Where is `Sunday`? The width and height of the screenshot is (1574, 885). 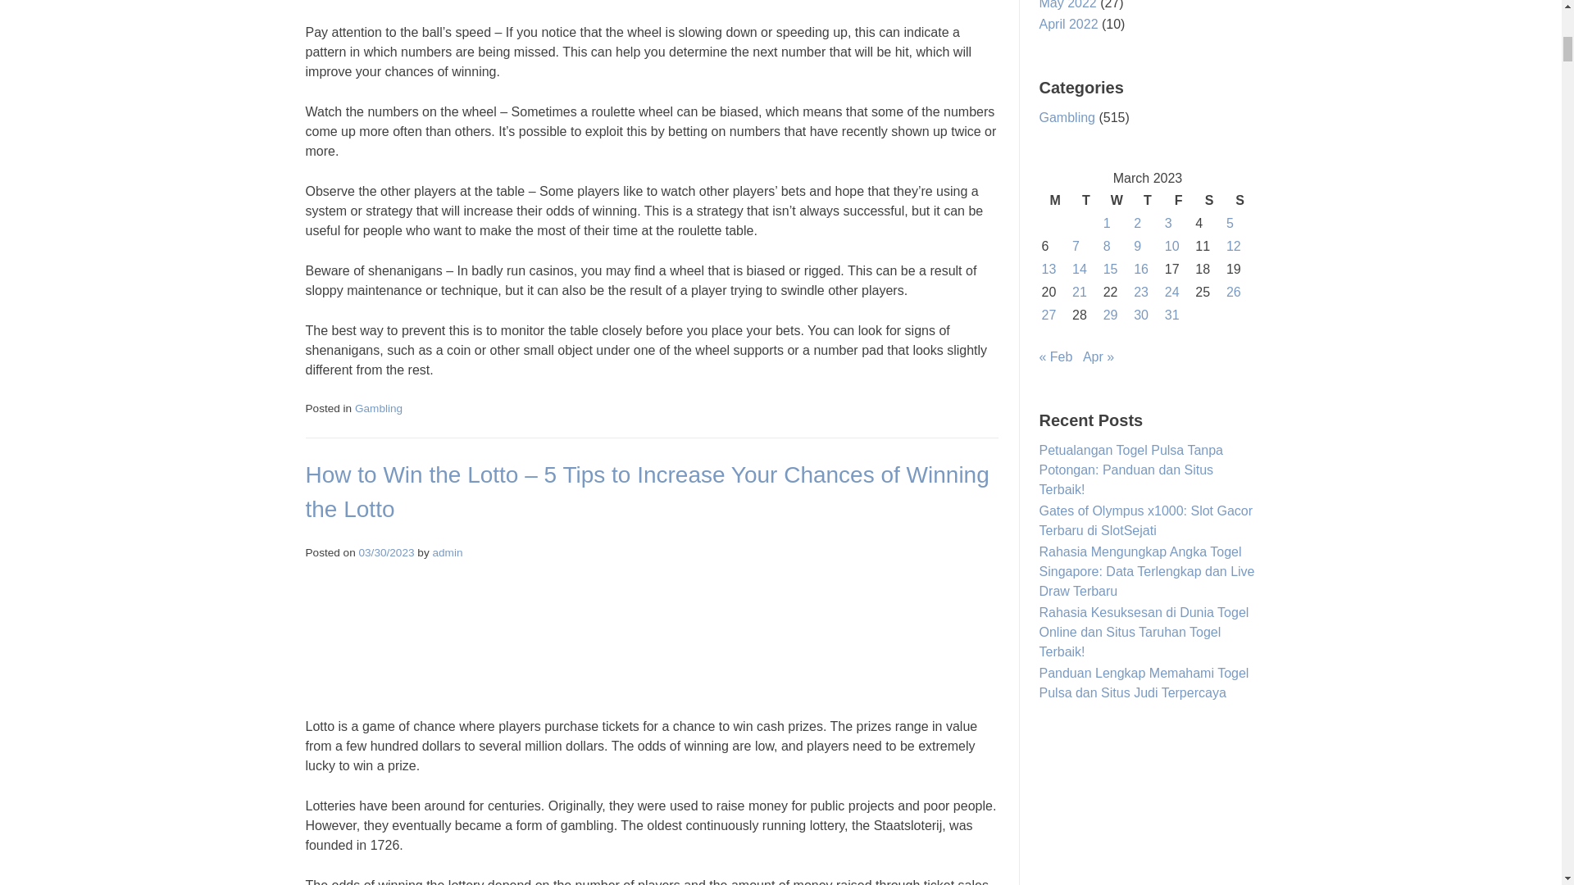 Sunday is located at coordinates (1240, 201).